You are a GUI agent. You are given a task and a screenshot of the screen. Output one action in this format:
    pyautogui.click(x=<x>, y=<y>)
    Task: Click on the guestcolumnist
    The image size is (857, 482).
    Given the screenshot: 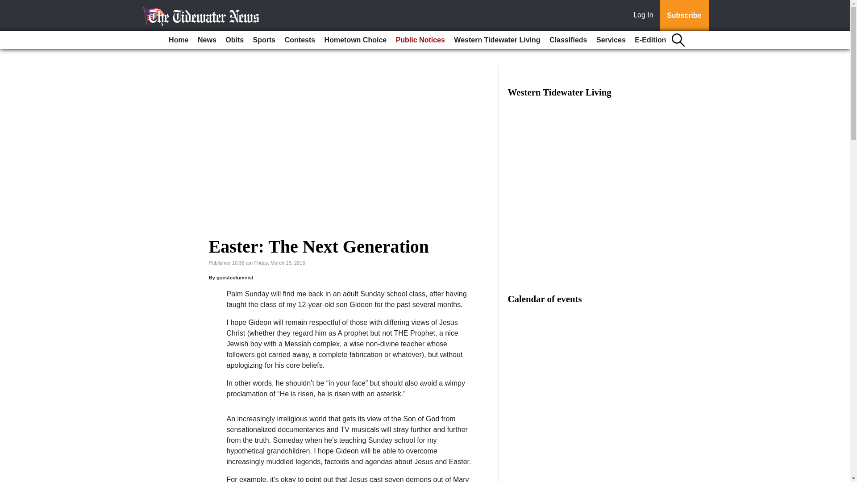 What is the action you would take?
    pyautogui.click(x=235, y=277)
    